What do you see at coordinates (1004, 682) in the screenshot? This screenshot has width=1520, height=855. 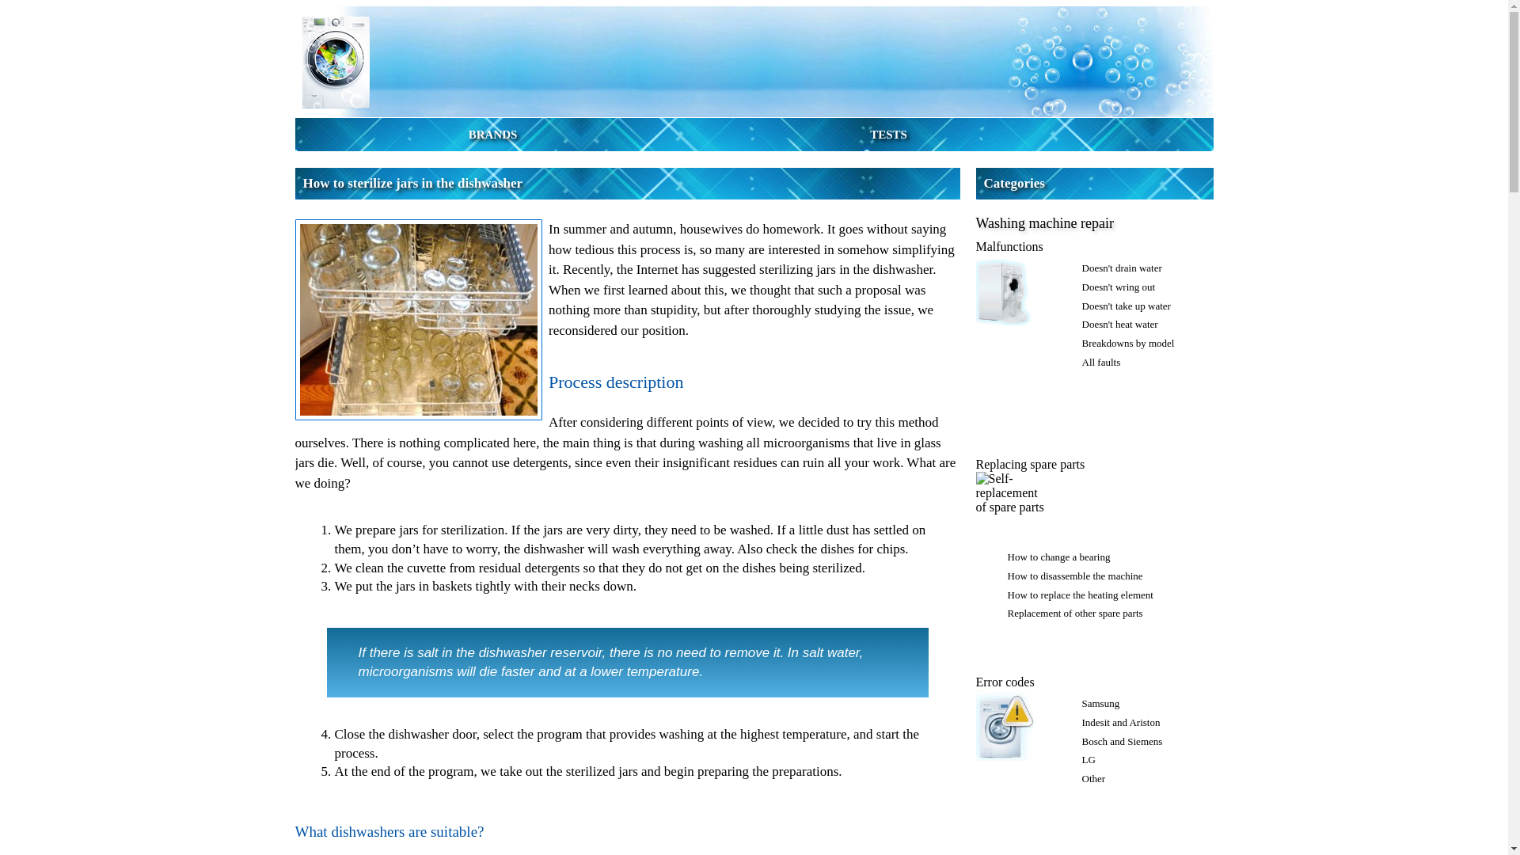 I see `Error codes` at bounding box center [1004, 682].